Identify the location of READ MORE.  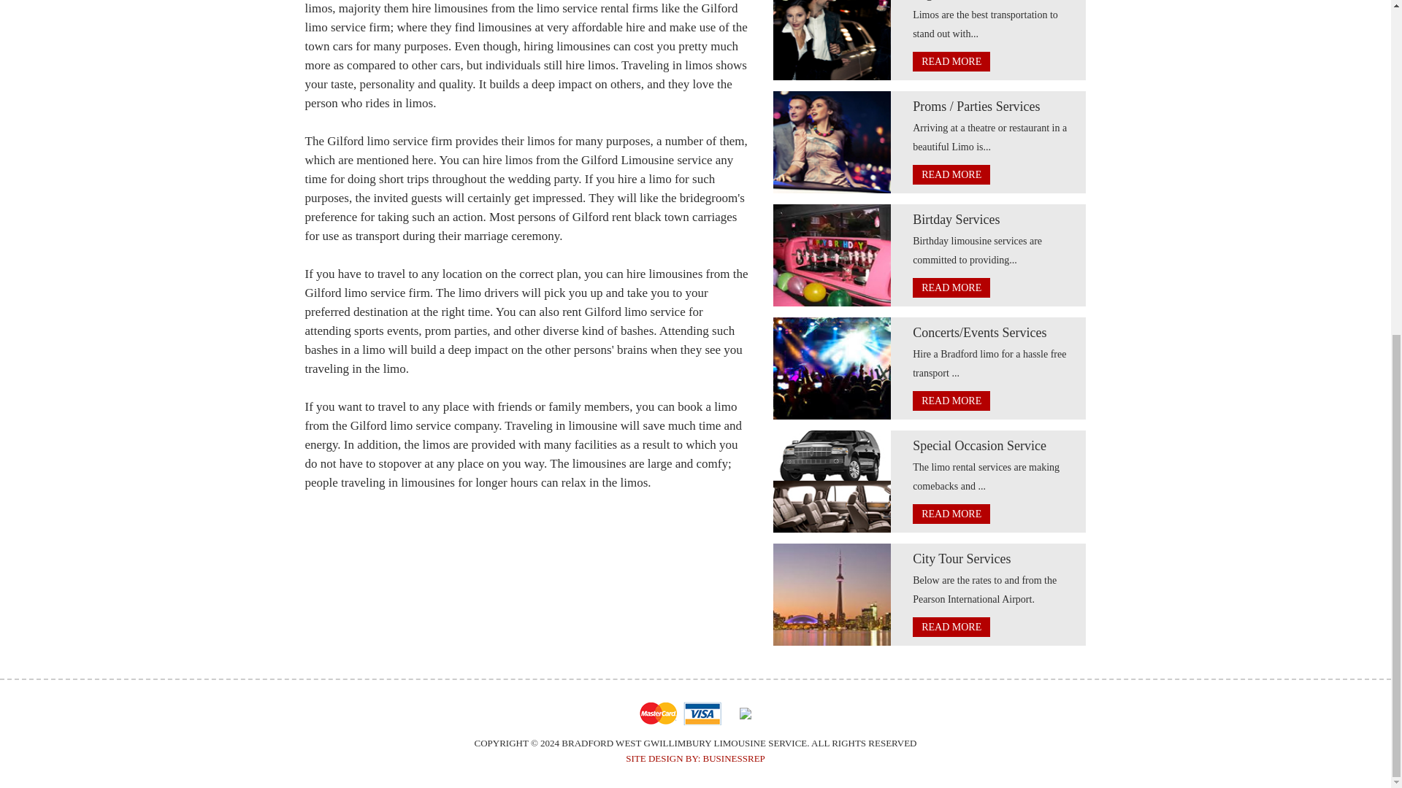
(951, 287).